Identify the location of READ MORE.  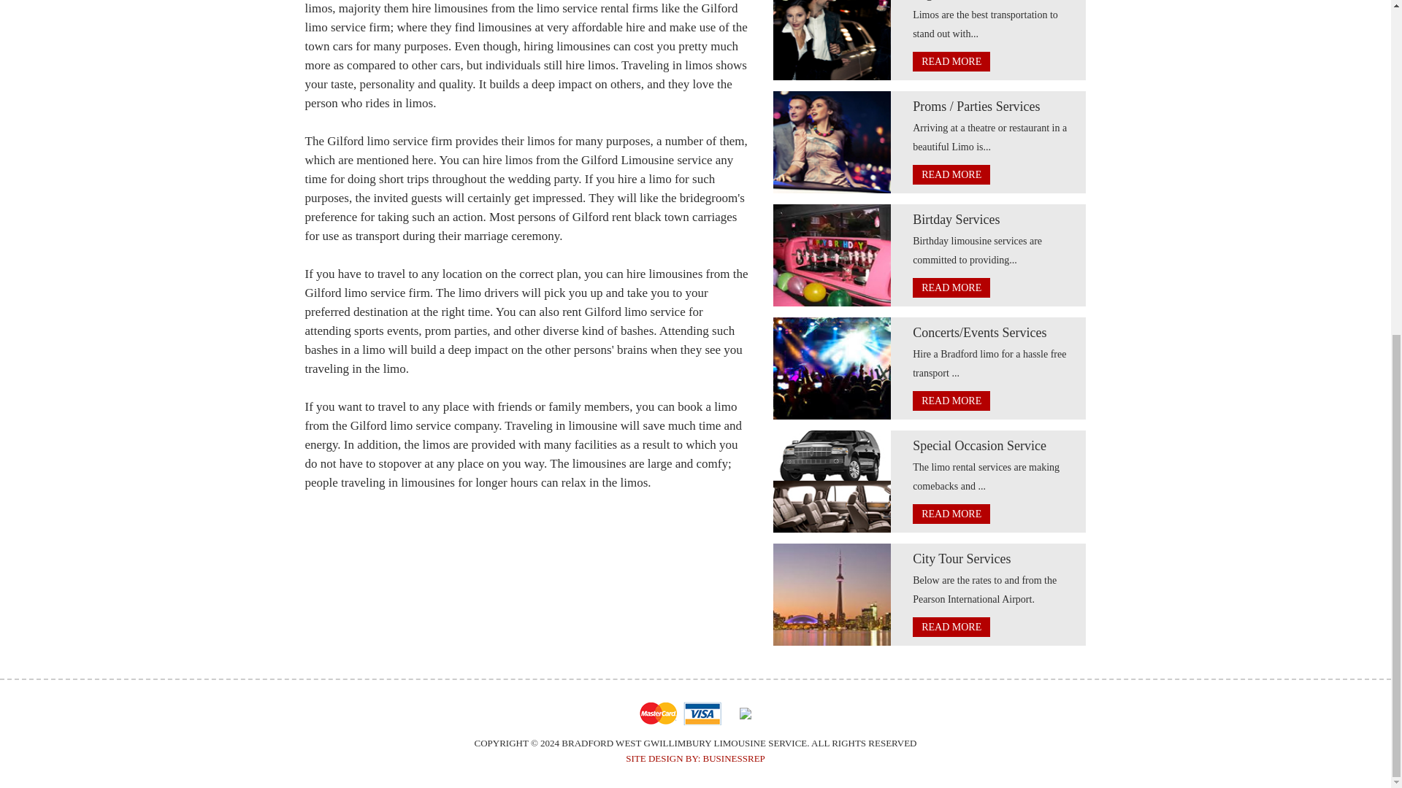
(951, 287).